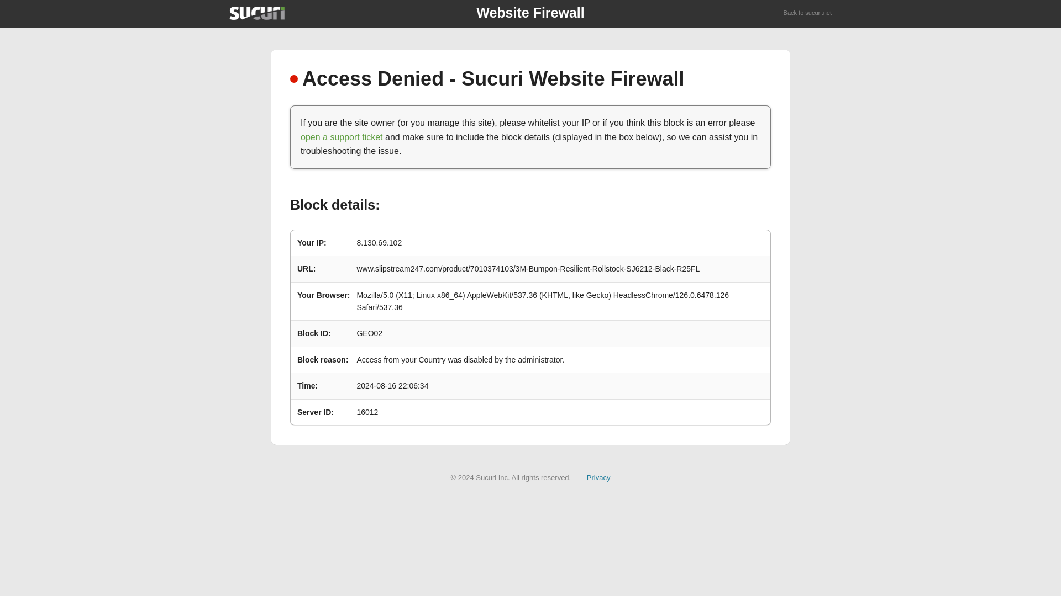 This screenshot has width=1061, height=596. What do you see at coordinates (808, 13) in the screenshot?
I see `Back to sucuri.net` at bounding box center [808, 13].